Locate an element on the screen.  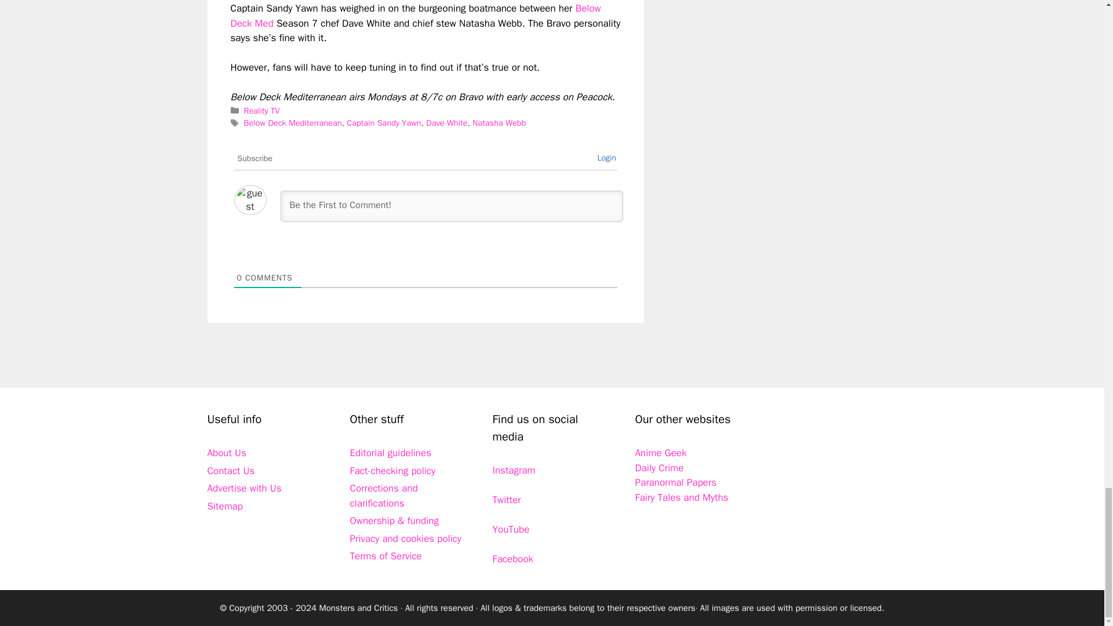
Below Deck Mediterranean is located at coordinates (292, 123).